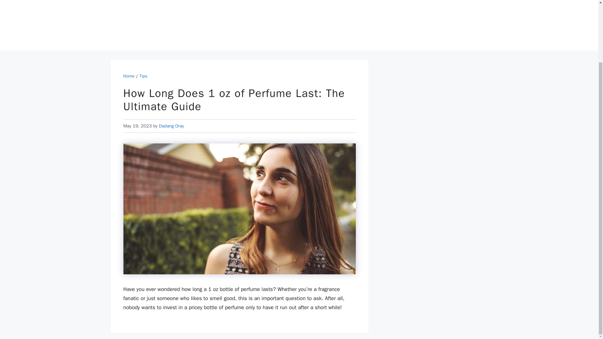 Image resolution: width=603 pixels, height=339 pixels. I want to click on Home, so click(129, 76).